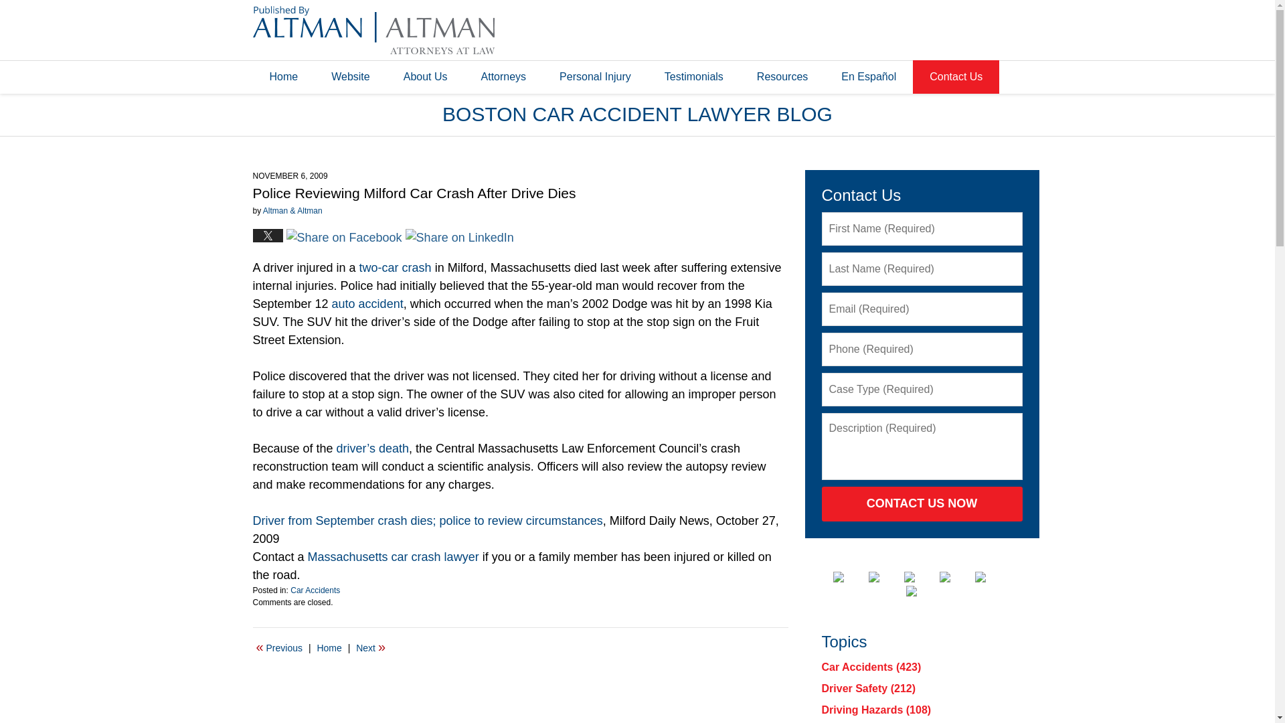 Image resolution: width=1285 pixels, height=723 pixels. I want to click on Testimonials, so click(693, 76).